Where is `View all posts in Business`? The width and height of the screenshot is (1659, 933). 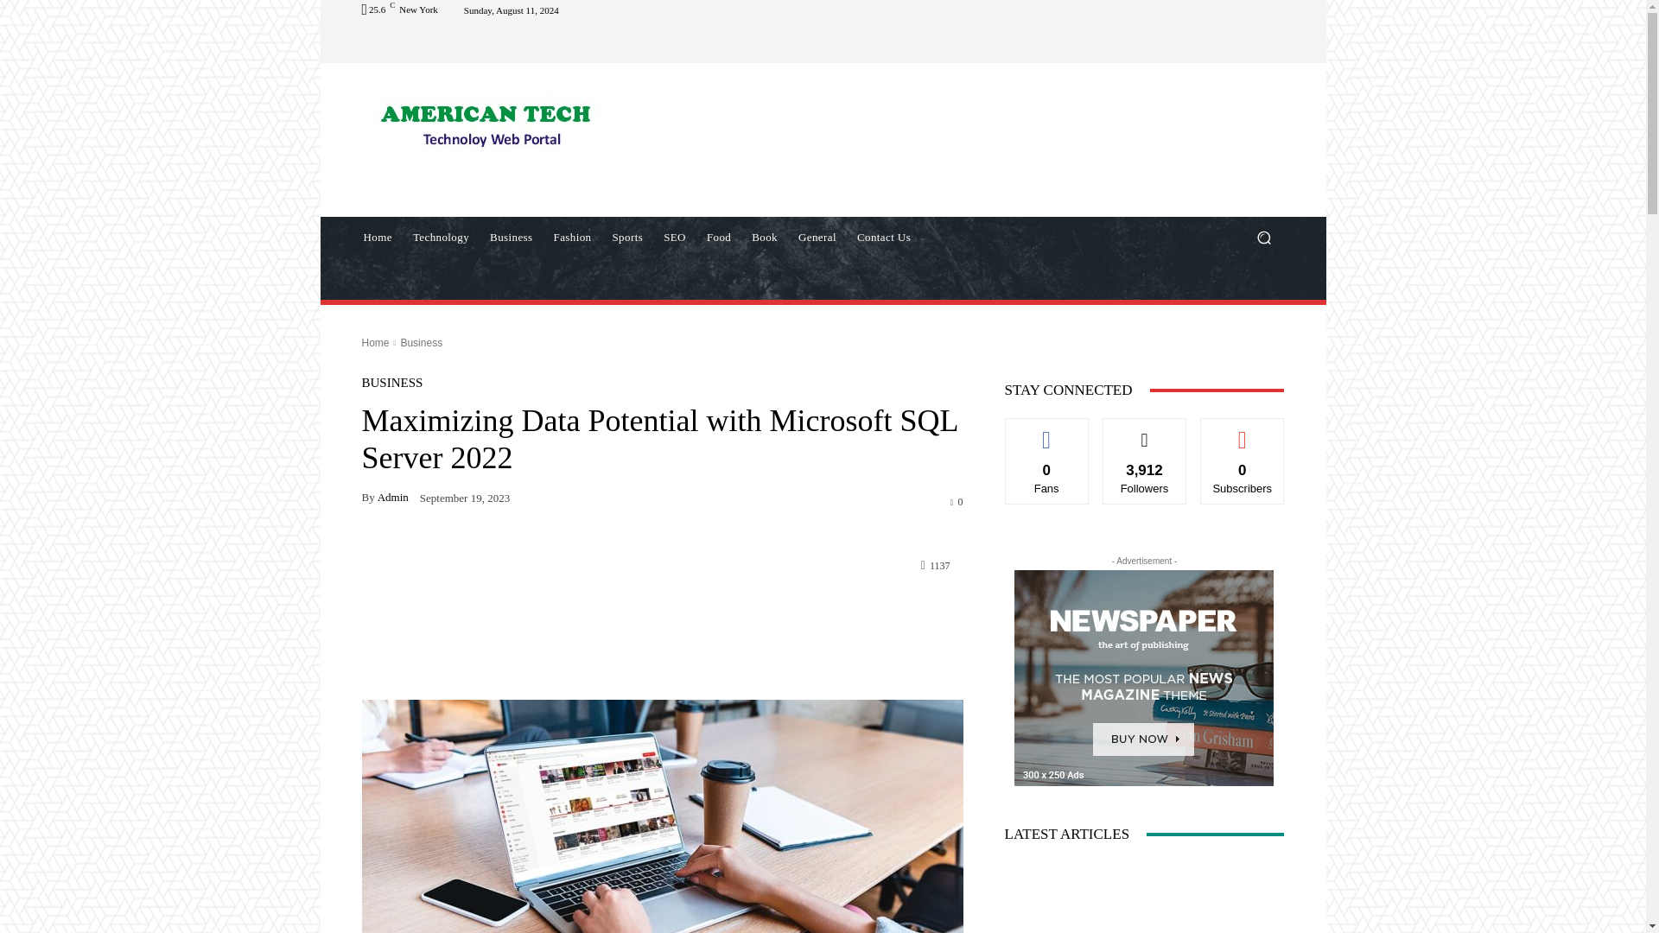 View all posts in Business is located at coordinates (421, 342).